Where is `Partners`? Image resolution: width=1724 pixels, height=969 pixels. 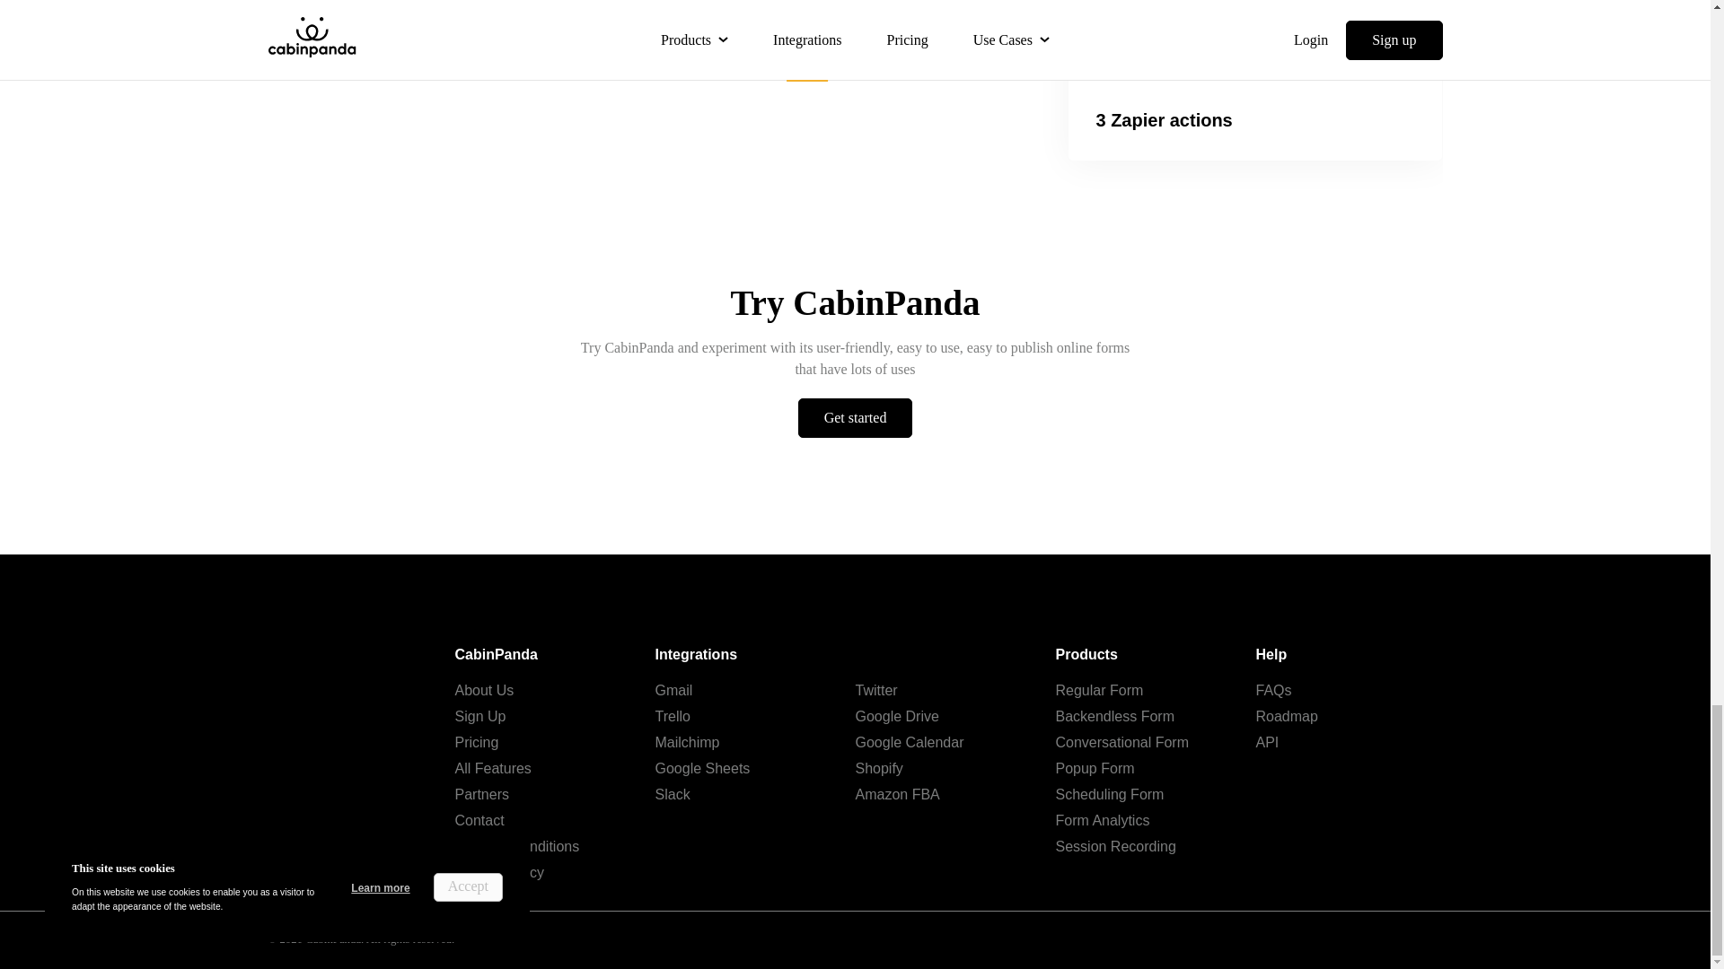
Partners is located at coordinates (481, 794).